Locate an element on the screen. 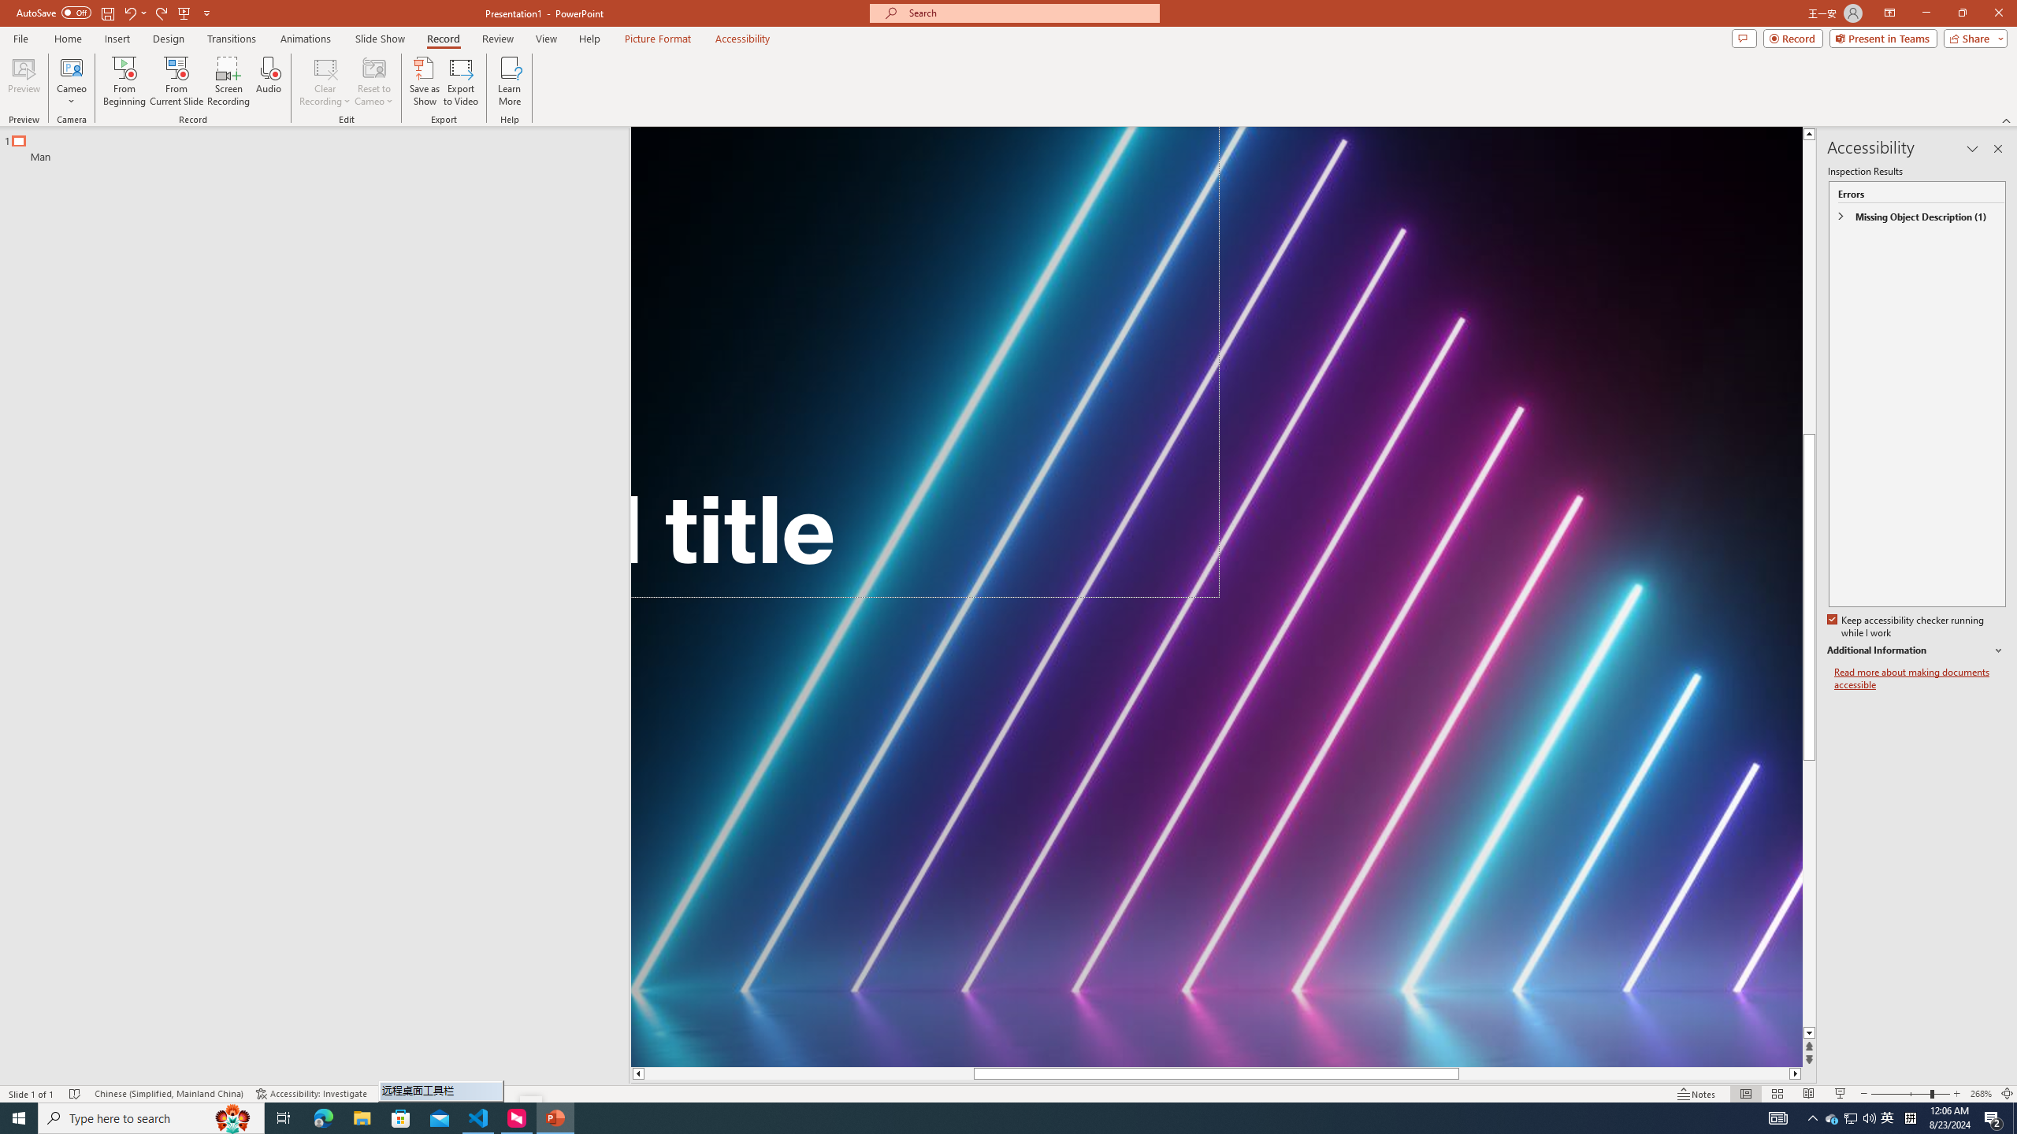  Keep accessibility checker running while I work is located at coordinates (1907, 627).